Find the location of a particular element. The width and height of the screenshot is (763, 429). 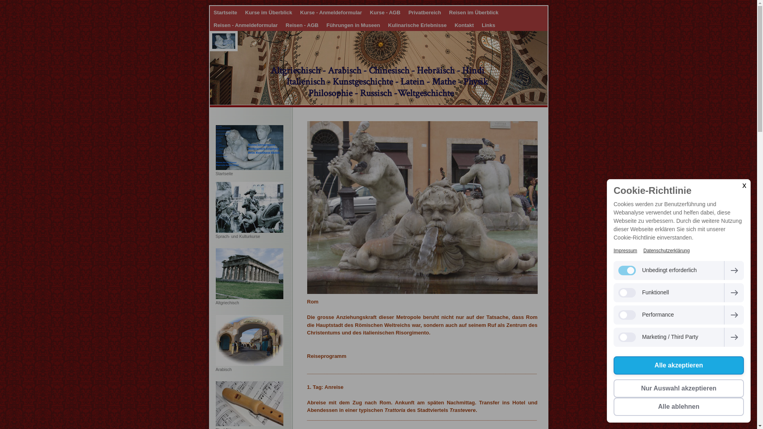

Alle ablehnen is located at coordinates (679, 407).